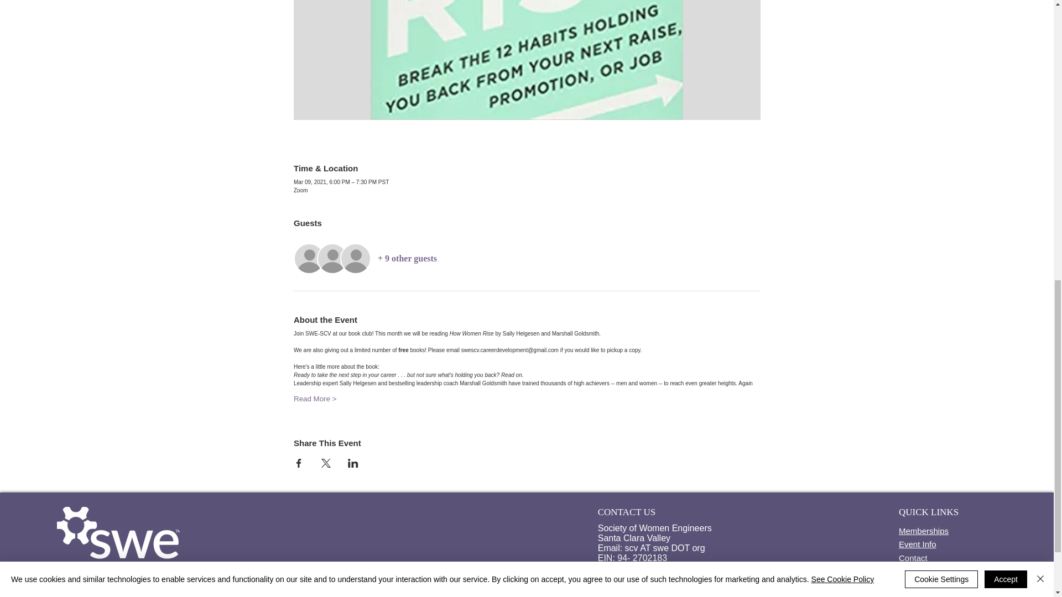  Describe the element at coordinates (913, 556) in the screenshot. I see `Contact` at that location.